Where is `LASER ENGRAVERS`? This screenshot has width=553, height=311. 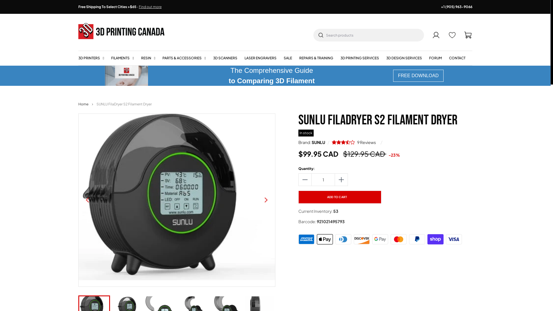 LASER ENGRAVERS is located at coordinates (260, 58).